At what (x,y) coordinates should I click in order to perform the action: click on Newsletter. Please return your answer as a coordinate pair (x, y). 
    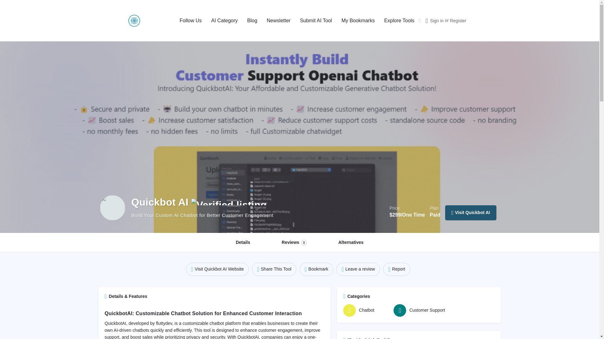
    Looking at the image, I should click on (279, 21).